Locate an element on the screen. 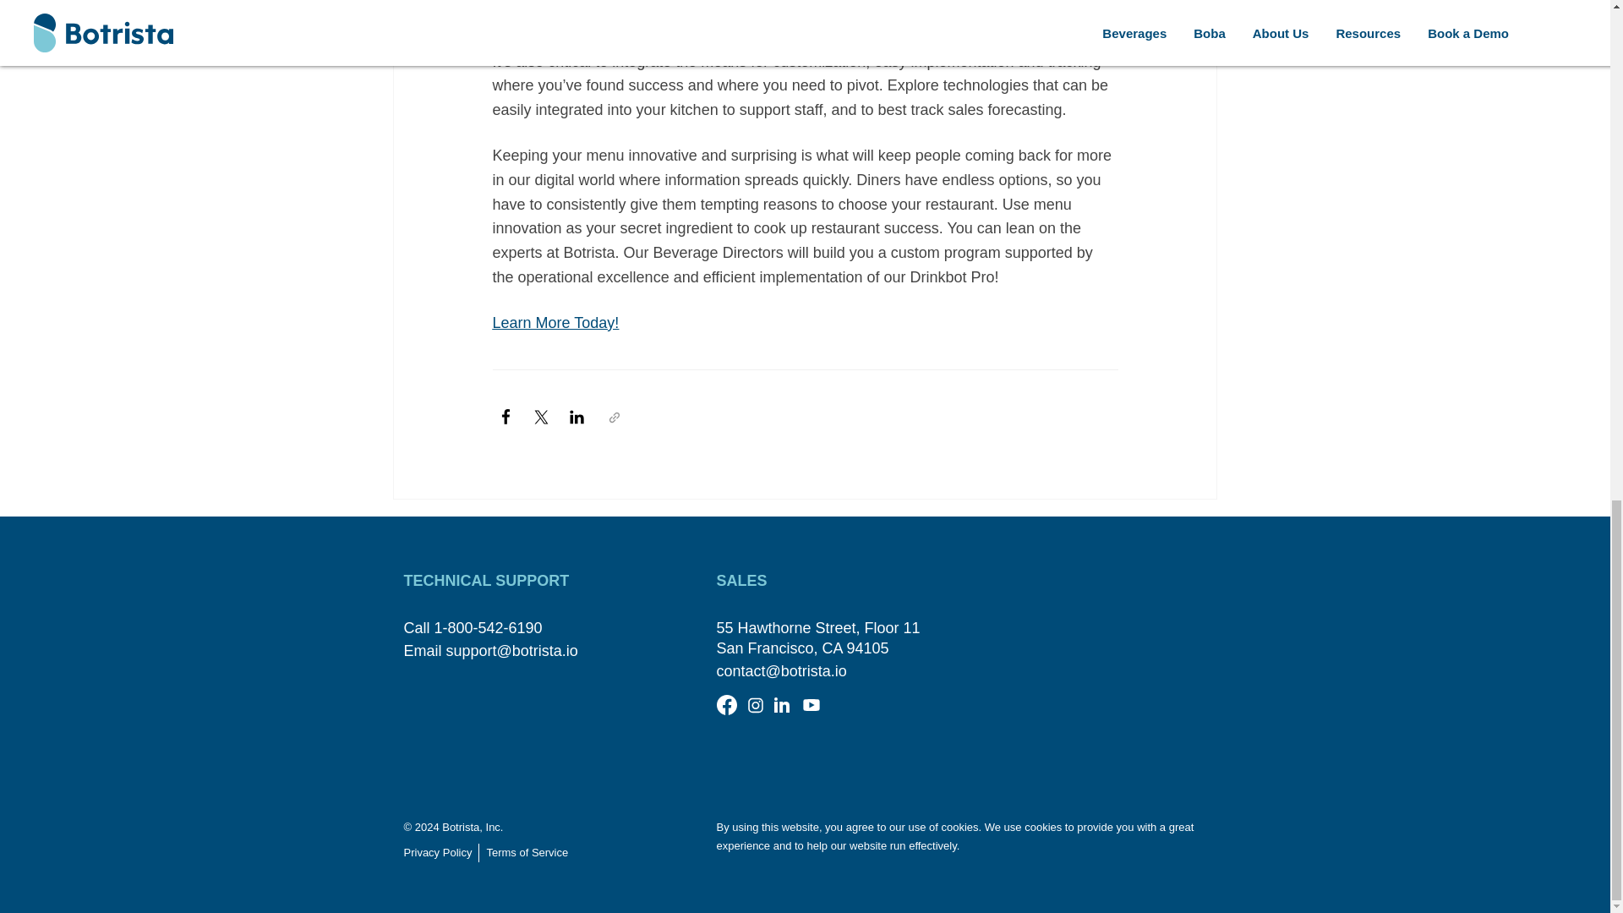 The width and height of the screenshot is (1623, 913). Share on Facebook is located at coordinates (505, 418).